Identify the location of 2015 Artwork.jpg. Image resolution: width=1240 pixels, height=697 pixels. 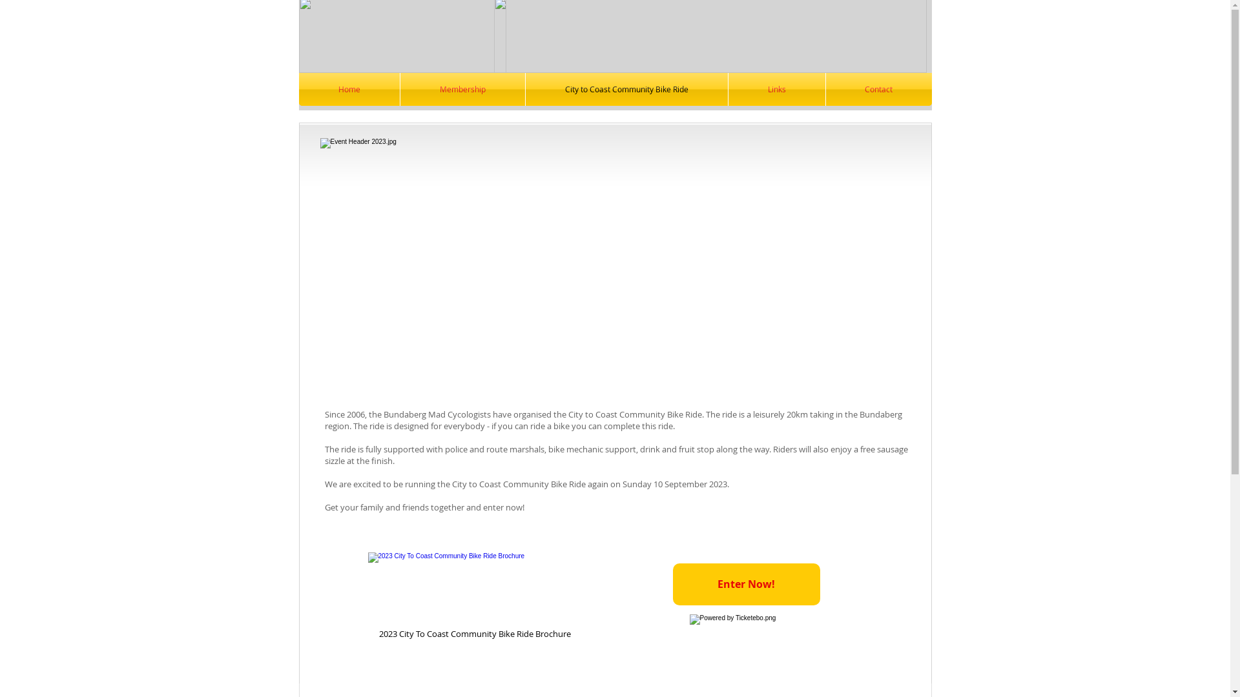
(616, 266).